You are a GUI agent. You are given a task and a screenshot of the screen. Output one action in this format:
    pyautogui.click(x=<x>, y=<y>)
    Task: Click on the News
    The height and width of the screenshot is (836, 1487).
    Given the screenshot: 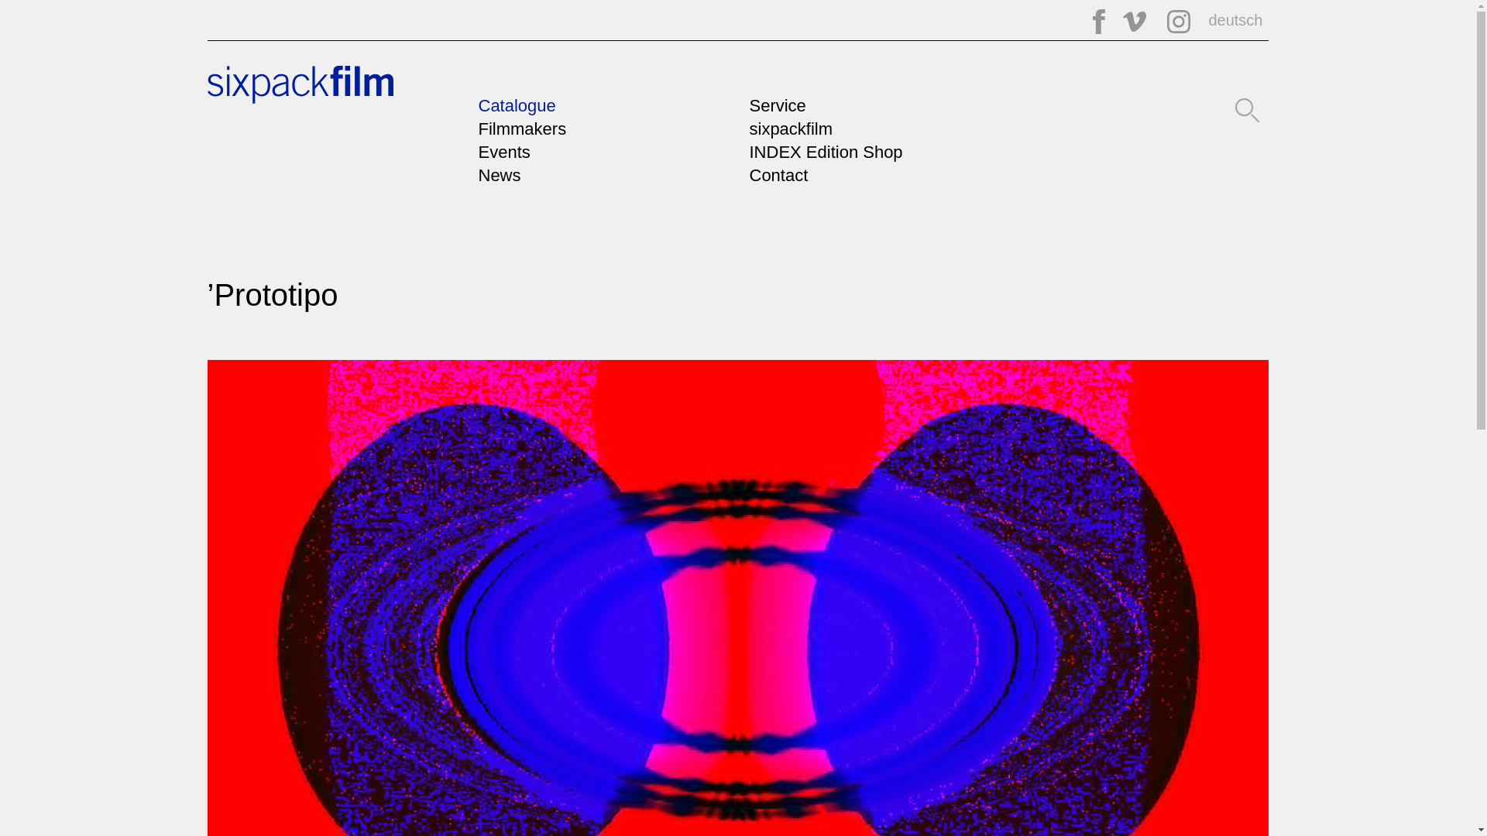 What is the action you would take?
    pyautogui.click(x=500, y=175)
    